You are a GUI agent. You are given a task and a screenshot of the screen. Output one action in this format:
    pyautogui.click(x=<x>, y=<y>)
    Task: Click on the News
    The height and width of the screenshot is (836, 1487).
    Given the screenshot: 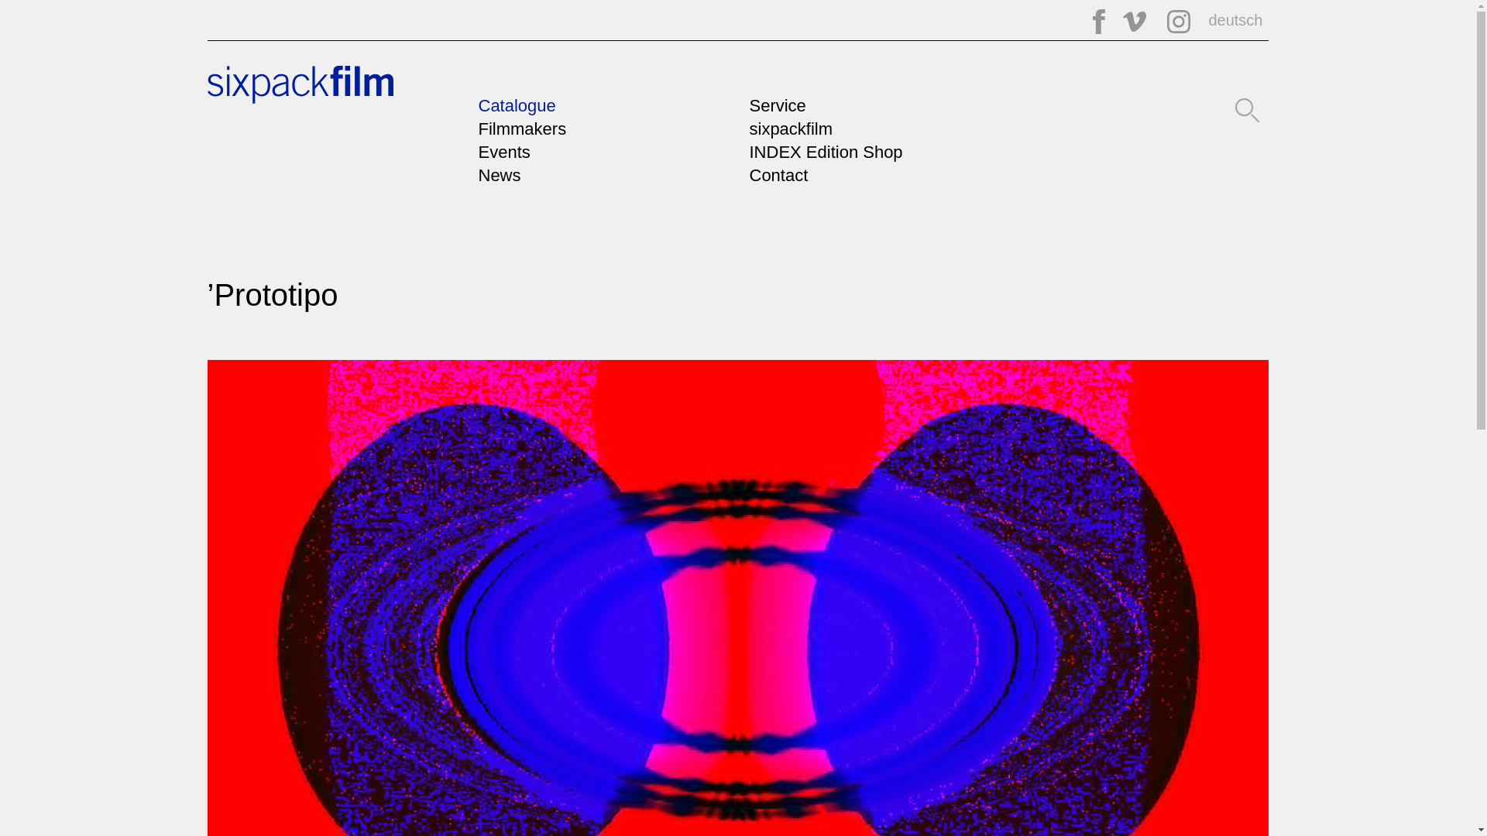 What is the action you would take?
    pyautogui.click(x=500, y=175)
    